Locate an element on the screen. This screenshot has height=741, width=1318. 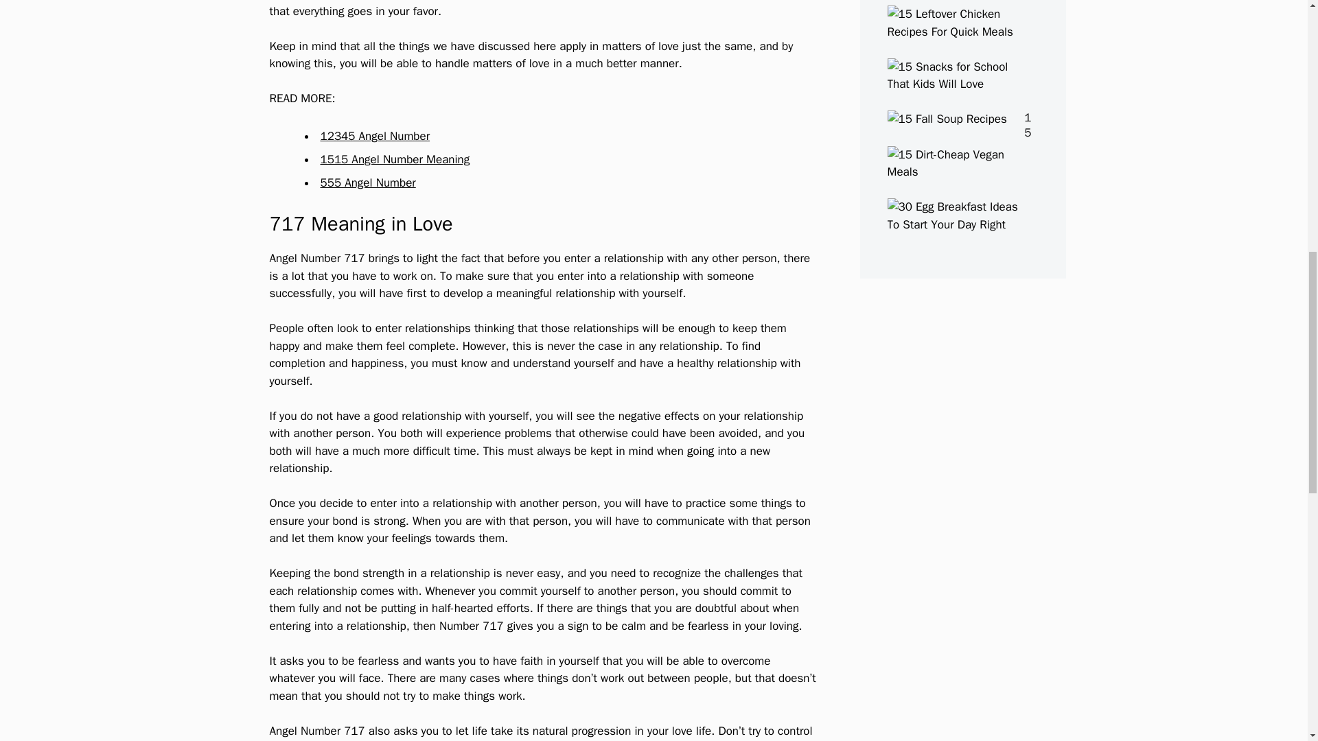
15 Dirt-Cheap Vegan Meals is located at coordinates (953, 172).